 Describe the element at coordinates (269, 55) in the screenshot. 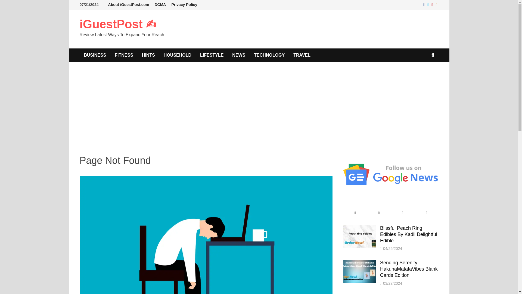

I see `TECHNOLOGY` at that location.